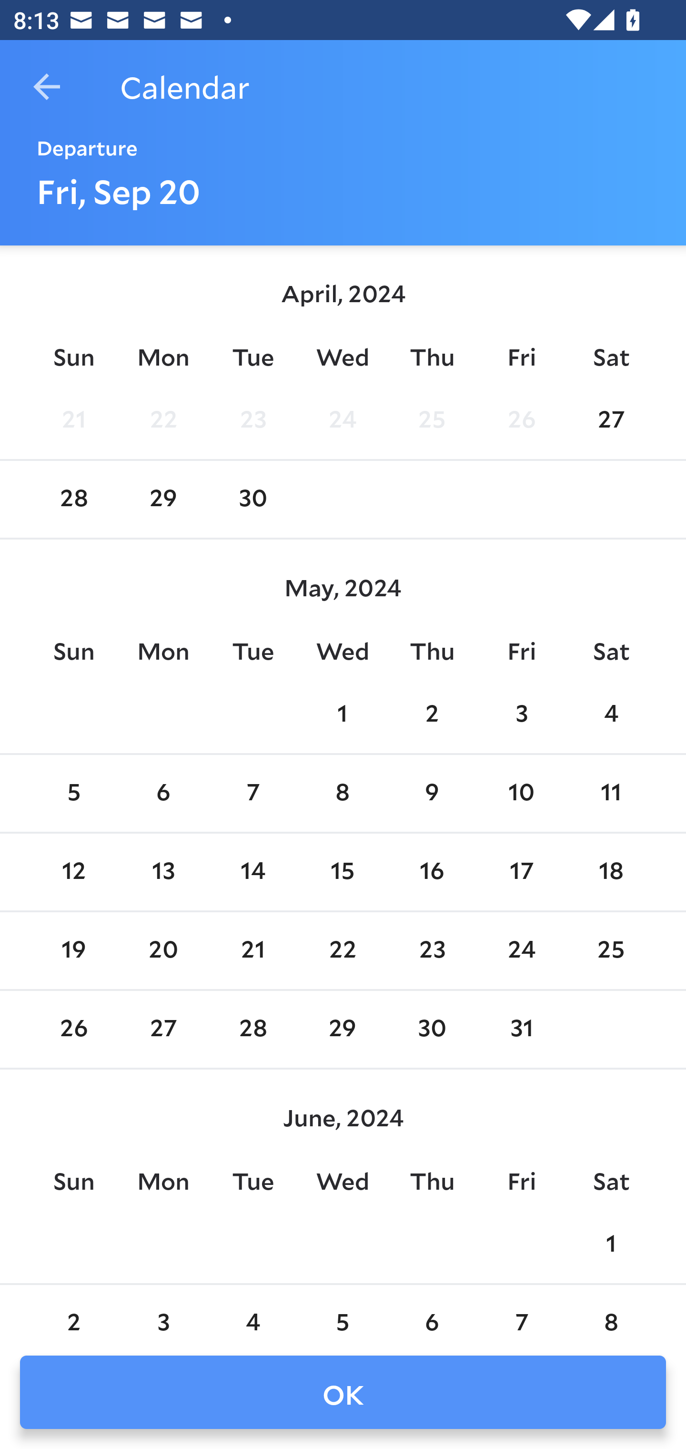  What do you see at coordinates (343, 420) in the screenshot?
I see `24` at bounding box center [343, 420].